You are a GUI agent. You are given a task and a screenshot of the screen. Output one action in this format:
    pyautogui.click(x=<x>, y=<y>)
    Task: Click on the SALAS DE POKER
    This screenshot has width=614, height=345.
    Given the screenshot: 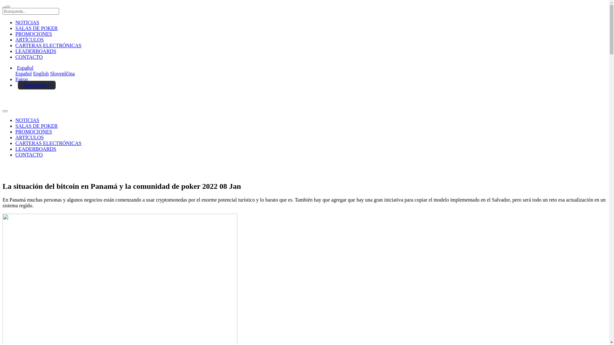 What is the action you would take?
    pyautogui.click(x=36, y=126)
    